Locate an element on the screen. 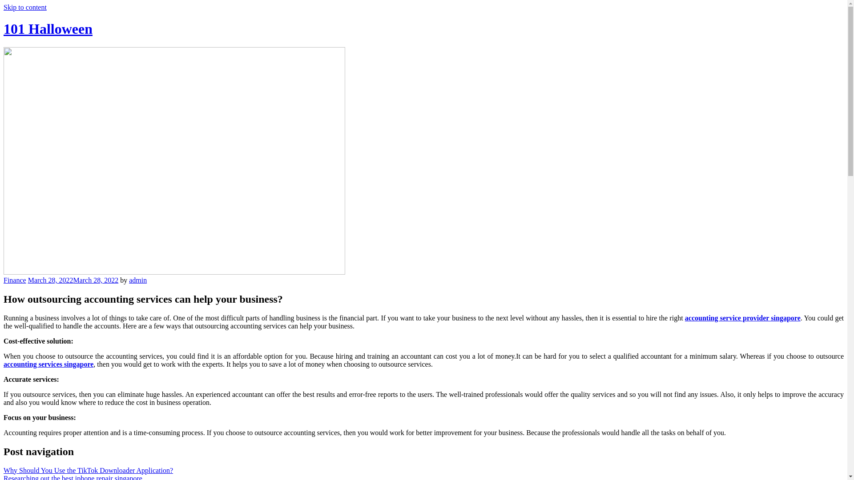 Image resolution: width=854 pixels, height=480 pixels. March 28, 2022March 28, 2022 is located at coordinates (73, 280).